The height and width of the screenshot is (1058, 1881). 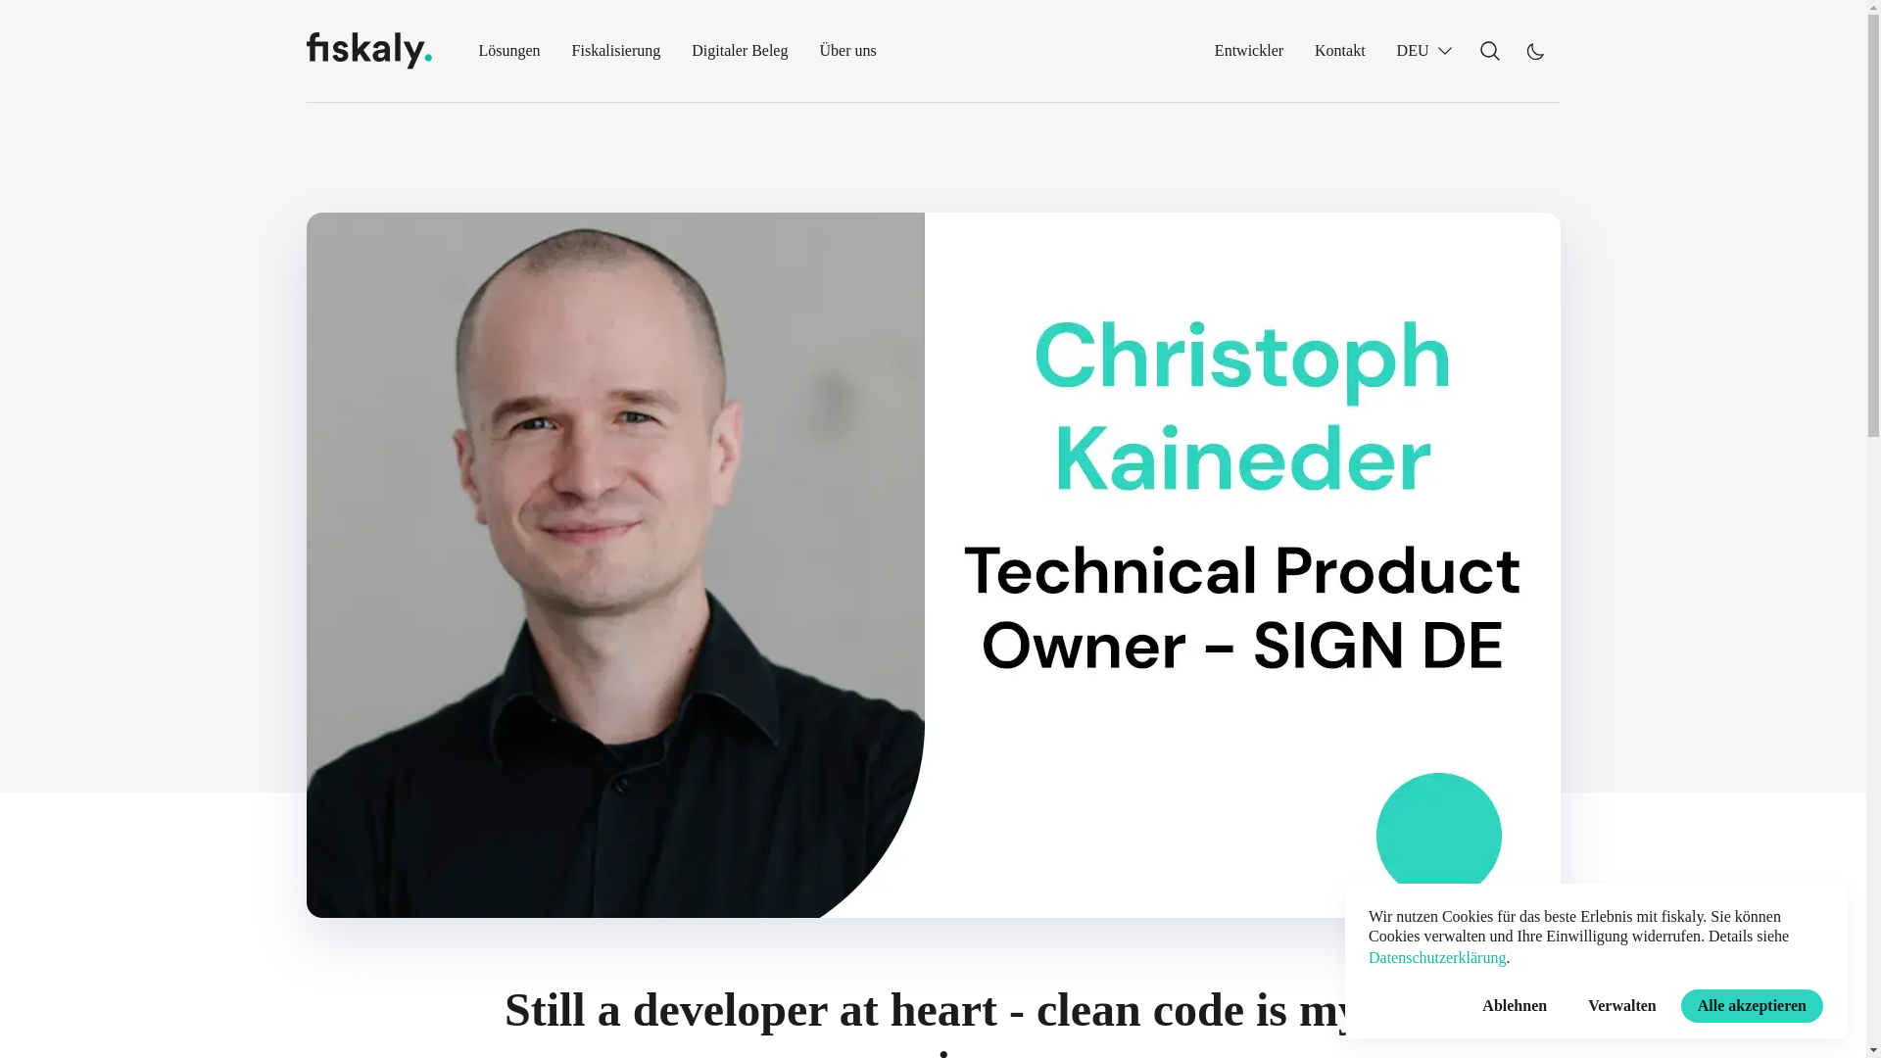 I want to click on Kultur, so click(x=893, y=87).